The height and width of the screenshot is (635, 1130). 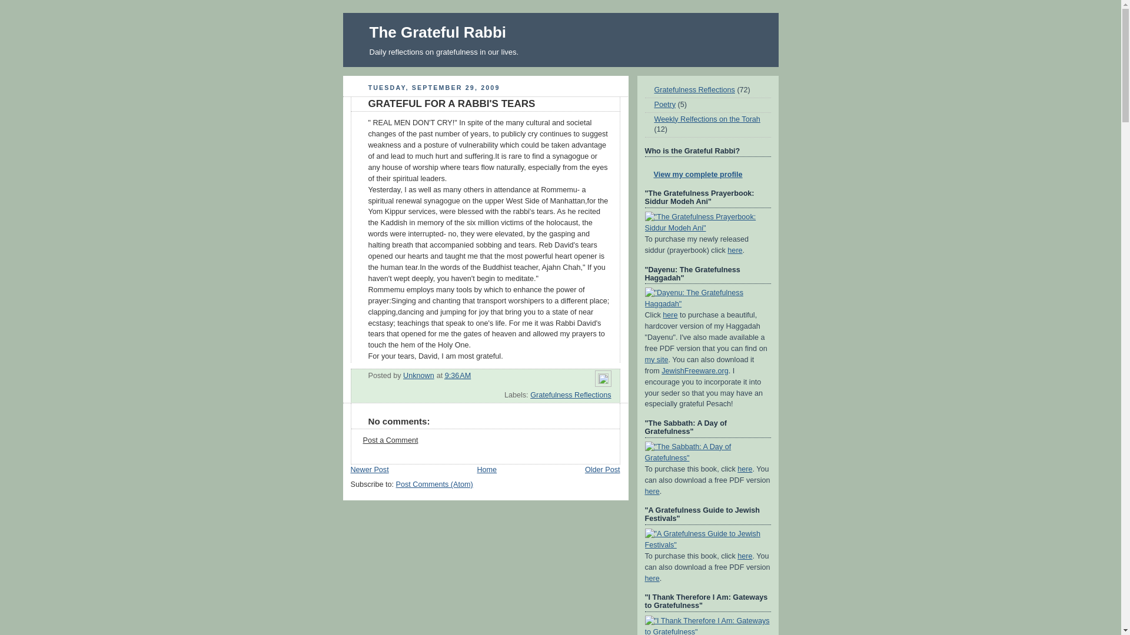 What do you see at coordinates (458, 375) in the screenshot?
I see `permanent link` at bounding box center [458, 375].